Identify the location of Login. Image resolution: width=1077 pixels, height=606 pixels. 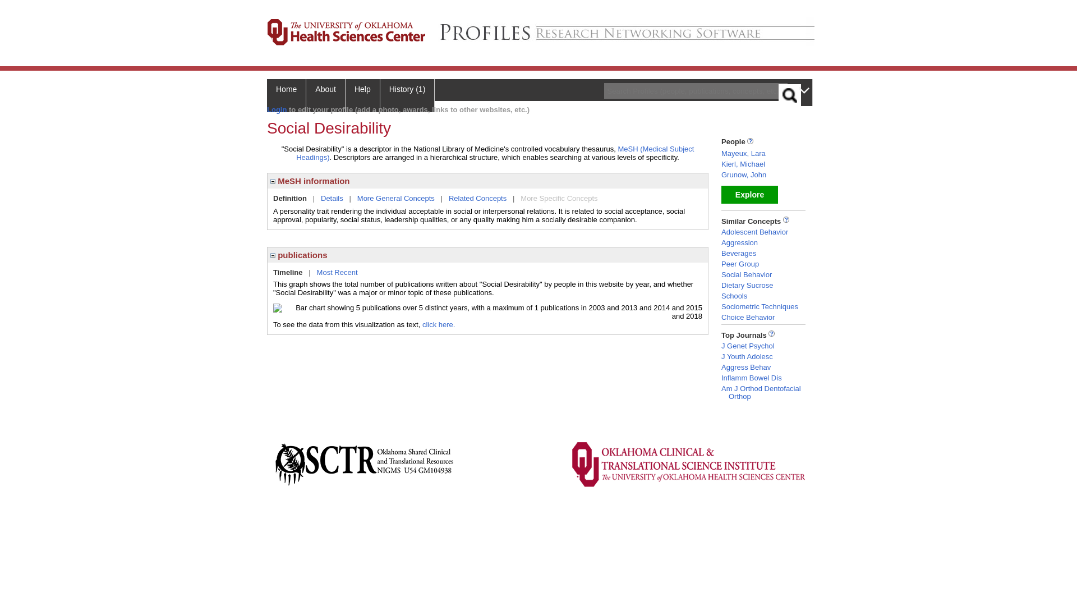
(277, 109).